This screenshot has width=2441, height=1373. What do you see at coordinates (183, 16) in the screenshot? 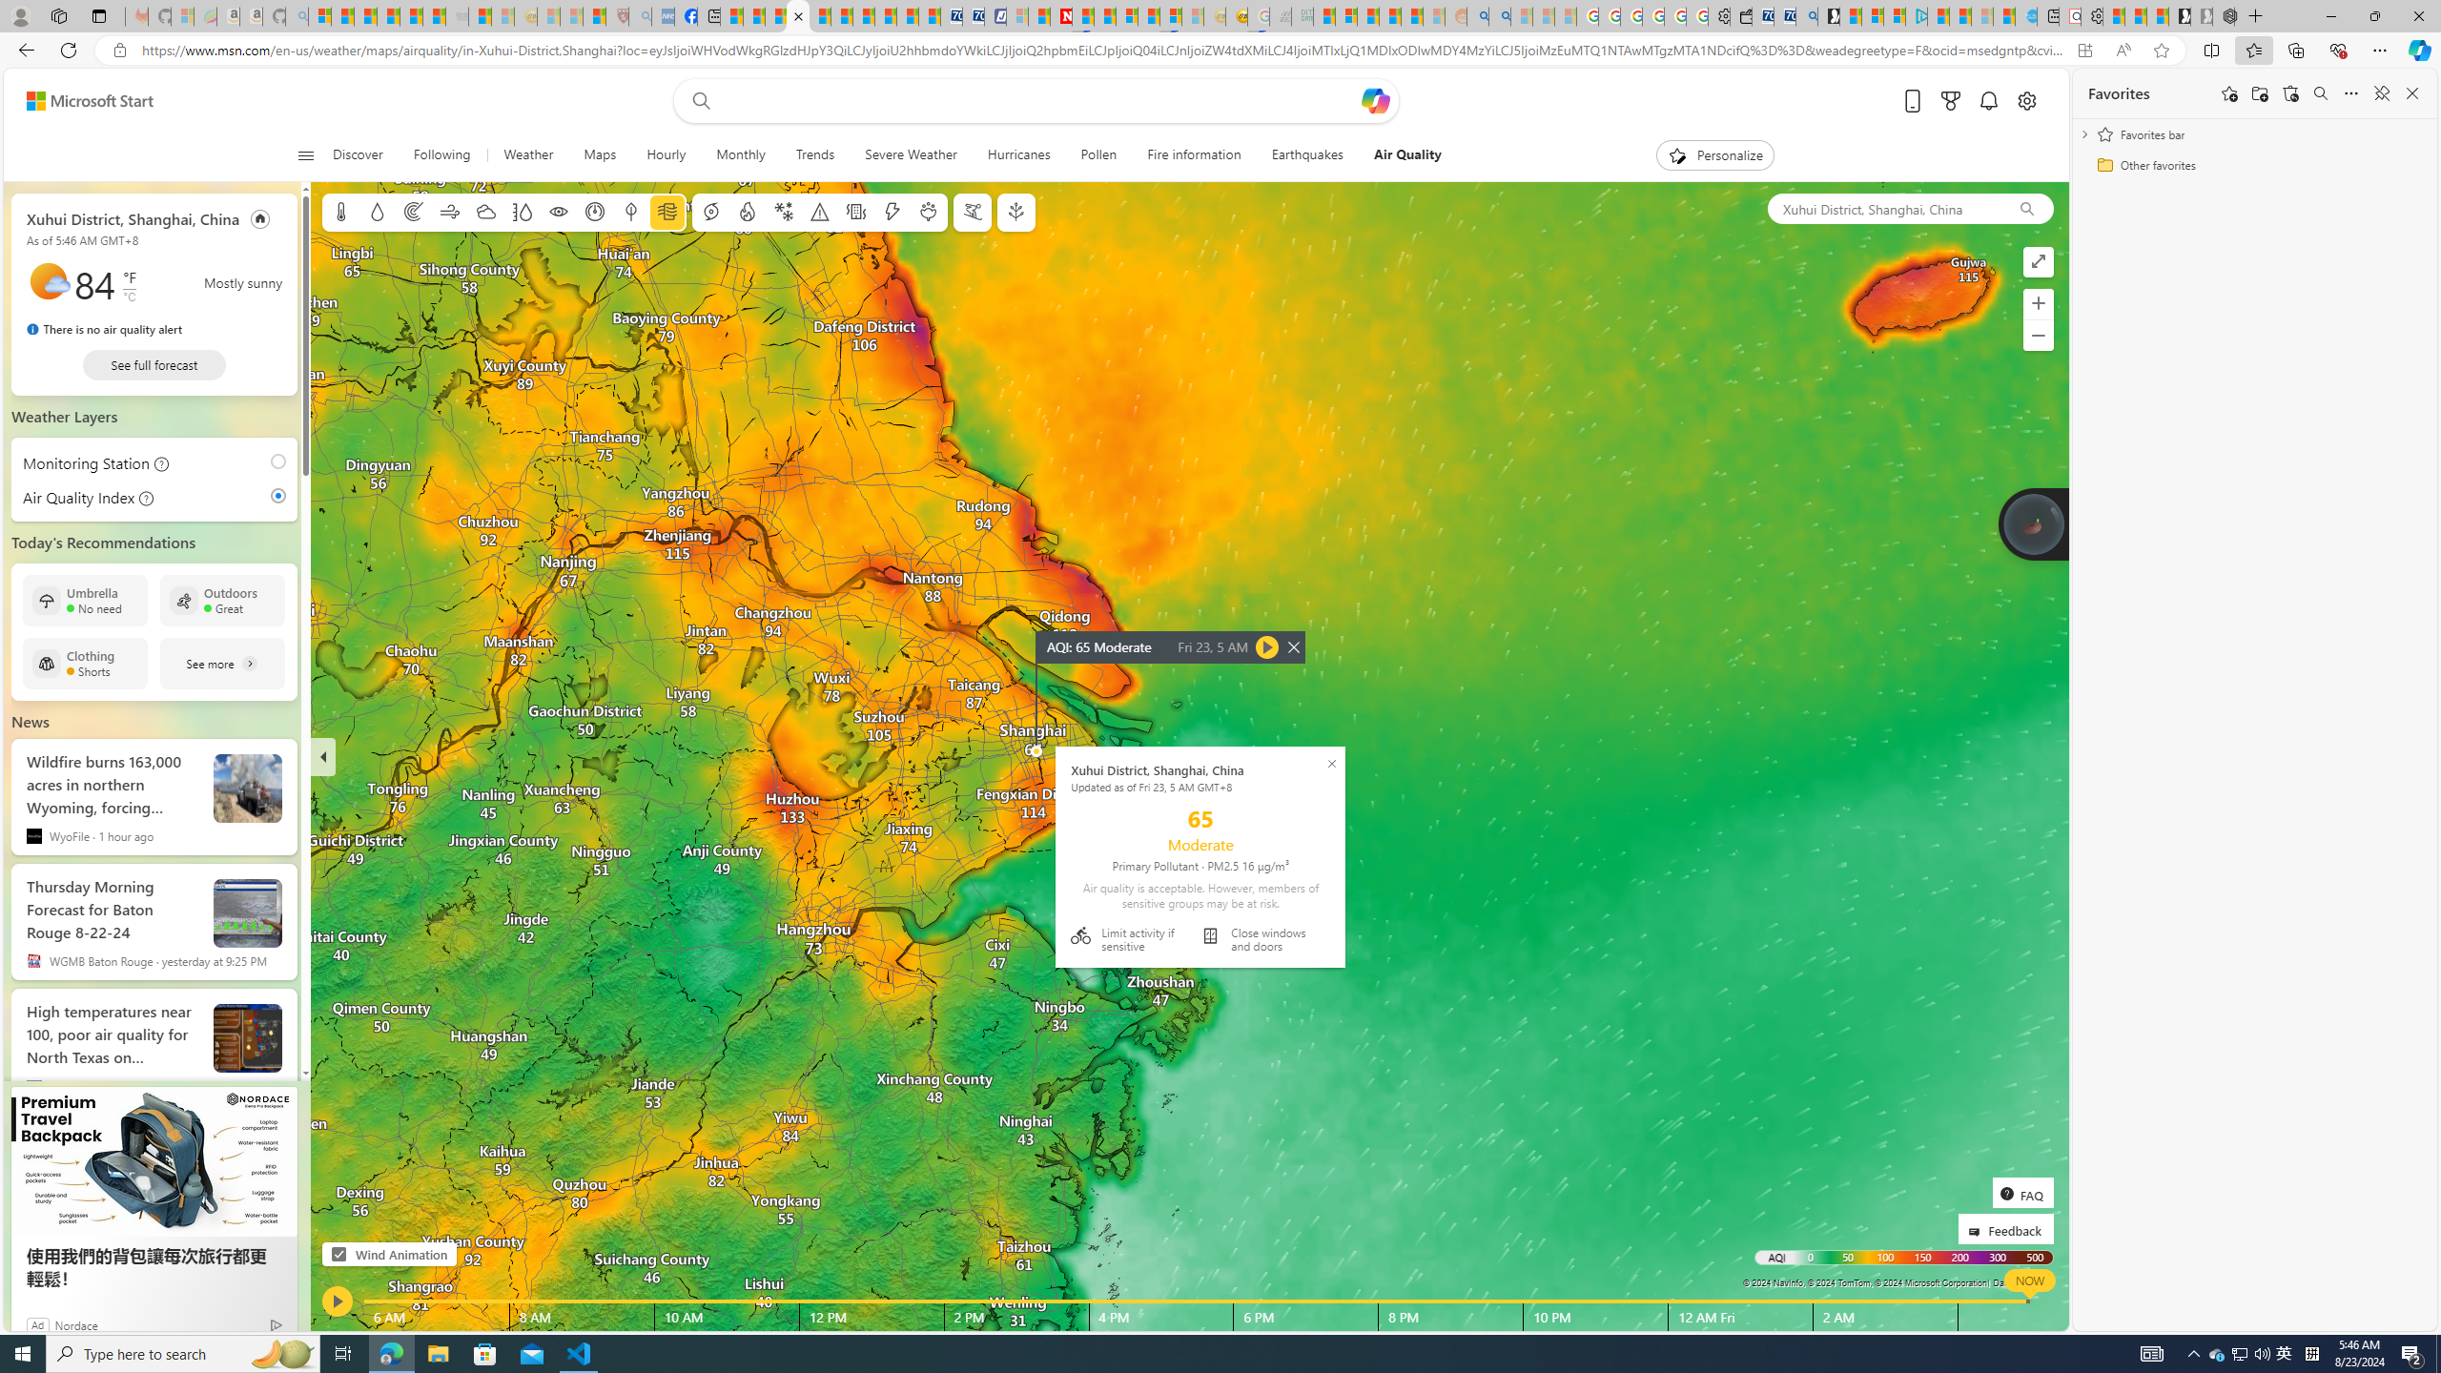
I see `Microsoft-Report a Concern to Bing - Sleeping` at bounding box center [183, 16].